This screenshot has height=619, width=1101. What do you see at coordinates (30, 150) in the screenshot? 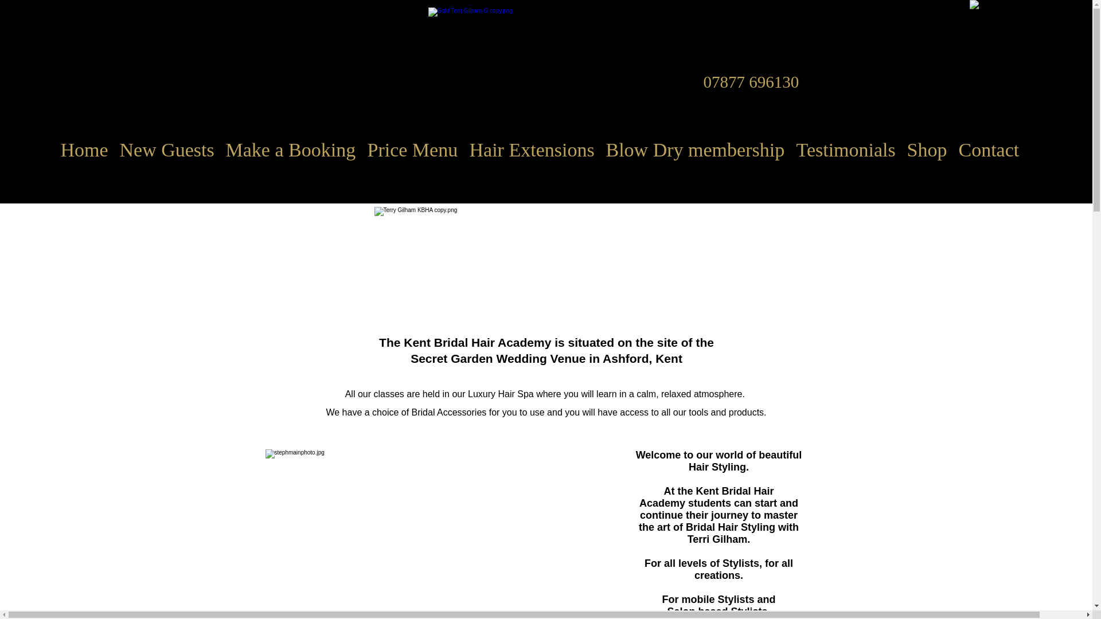
I see `Home` at bounding box center [30, 150].